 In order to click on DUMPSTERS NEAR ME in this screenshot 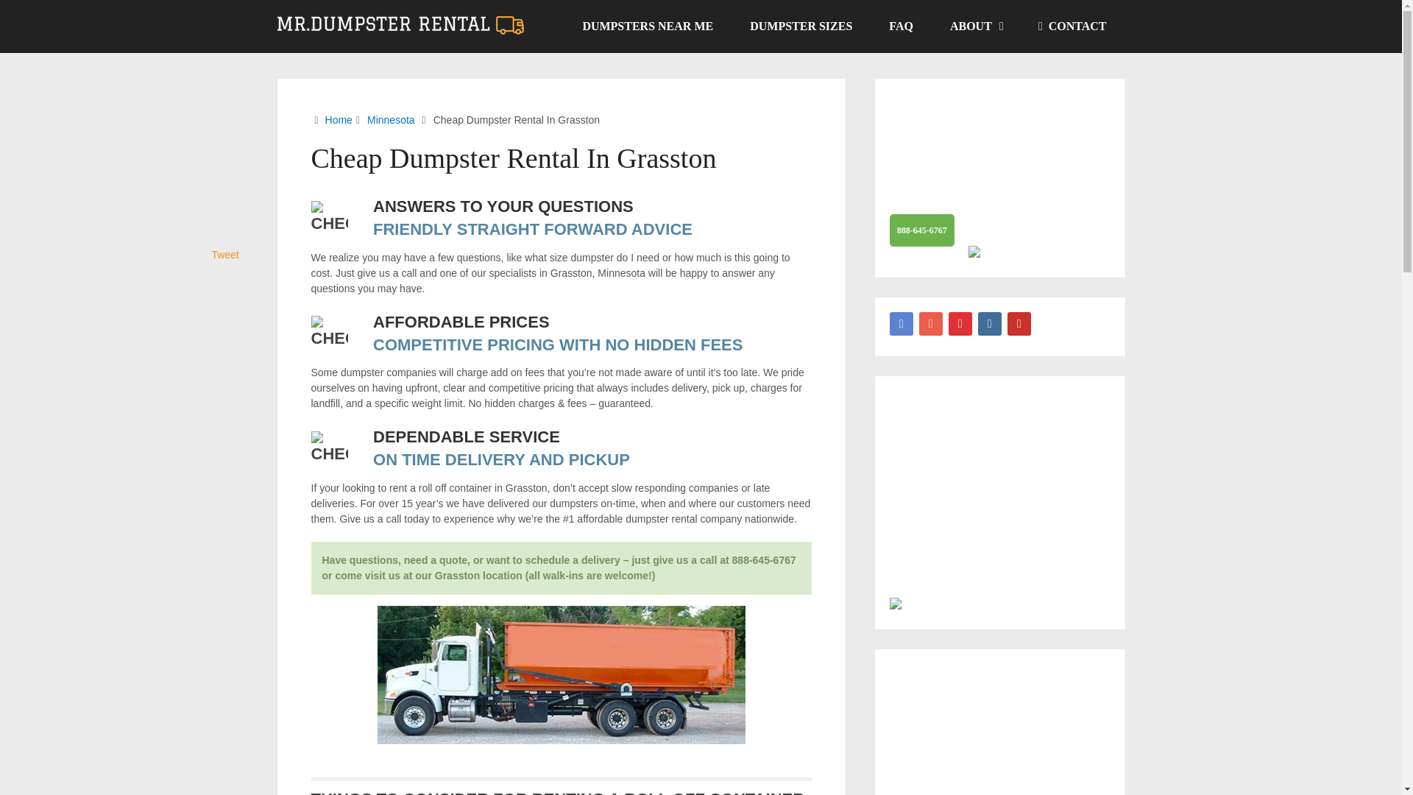, I will do `click(648, 26)`.